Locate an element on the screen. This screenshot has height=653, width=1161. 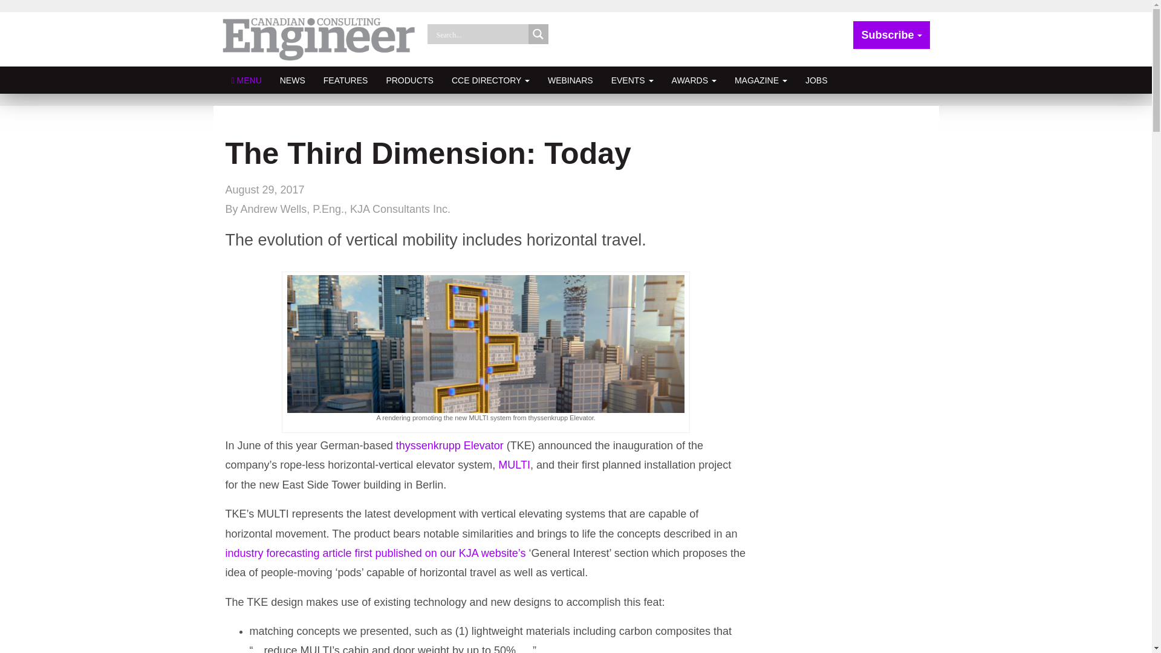
AWARDS is located at coordinates (694, 80).